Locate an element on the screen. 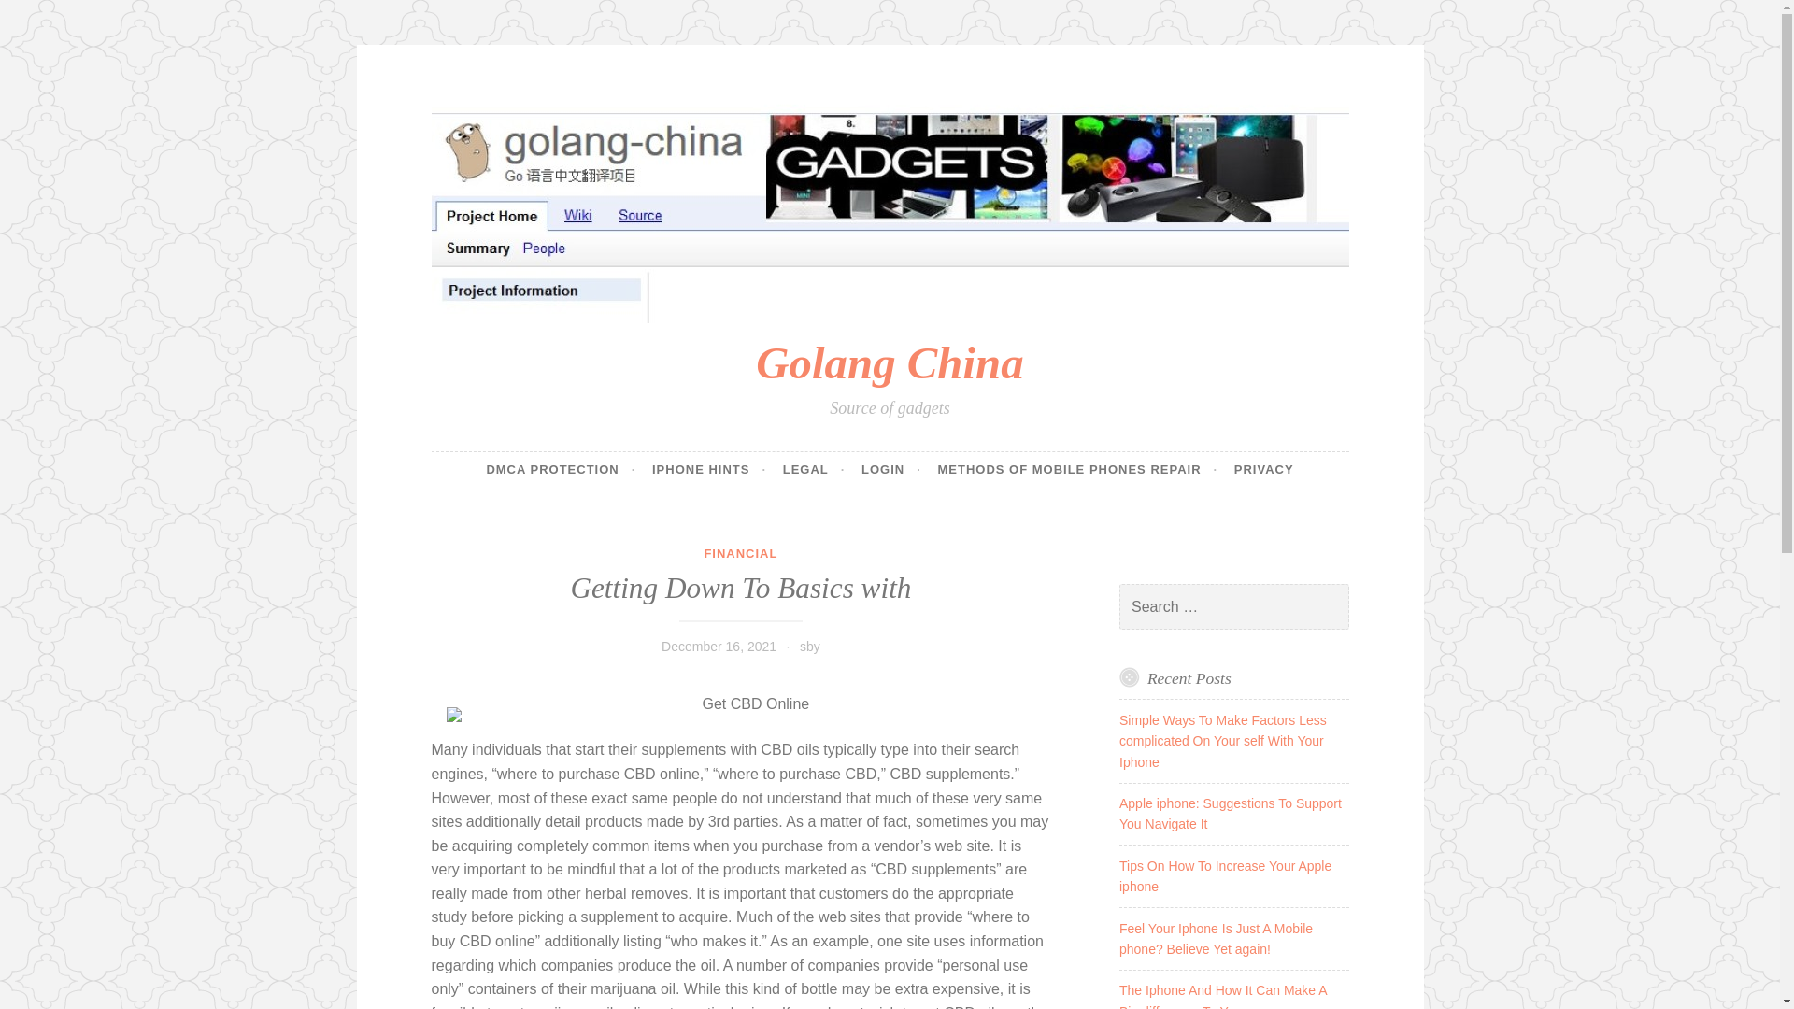  The Iphone And How It Can Make A Big difference To You is located at coordinates (1223, 996).